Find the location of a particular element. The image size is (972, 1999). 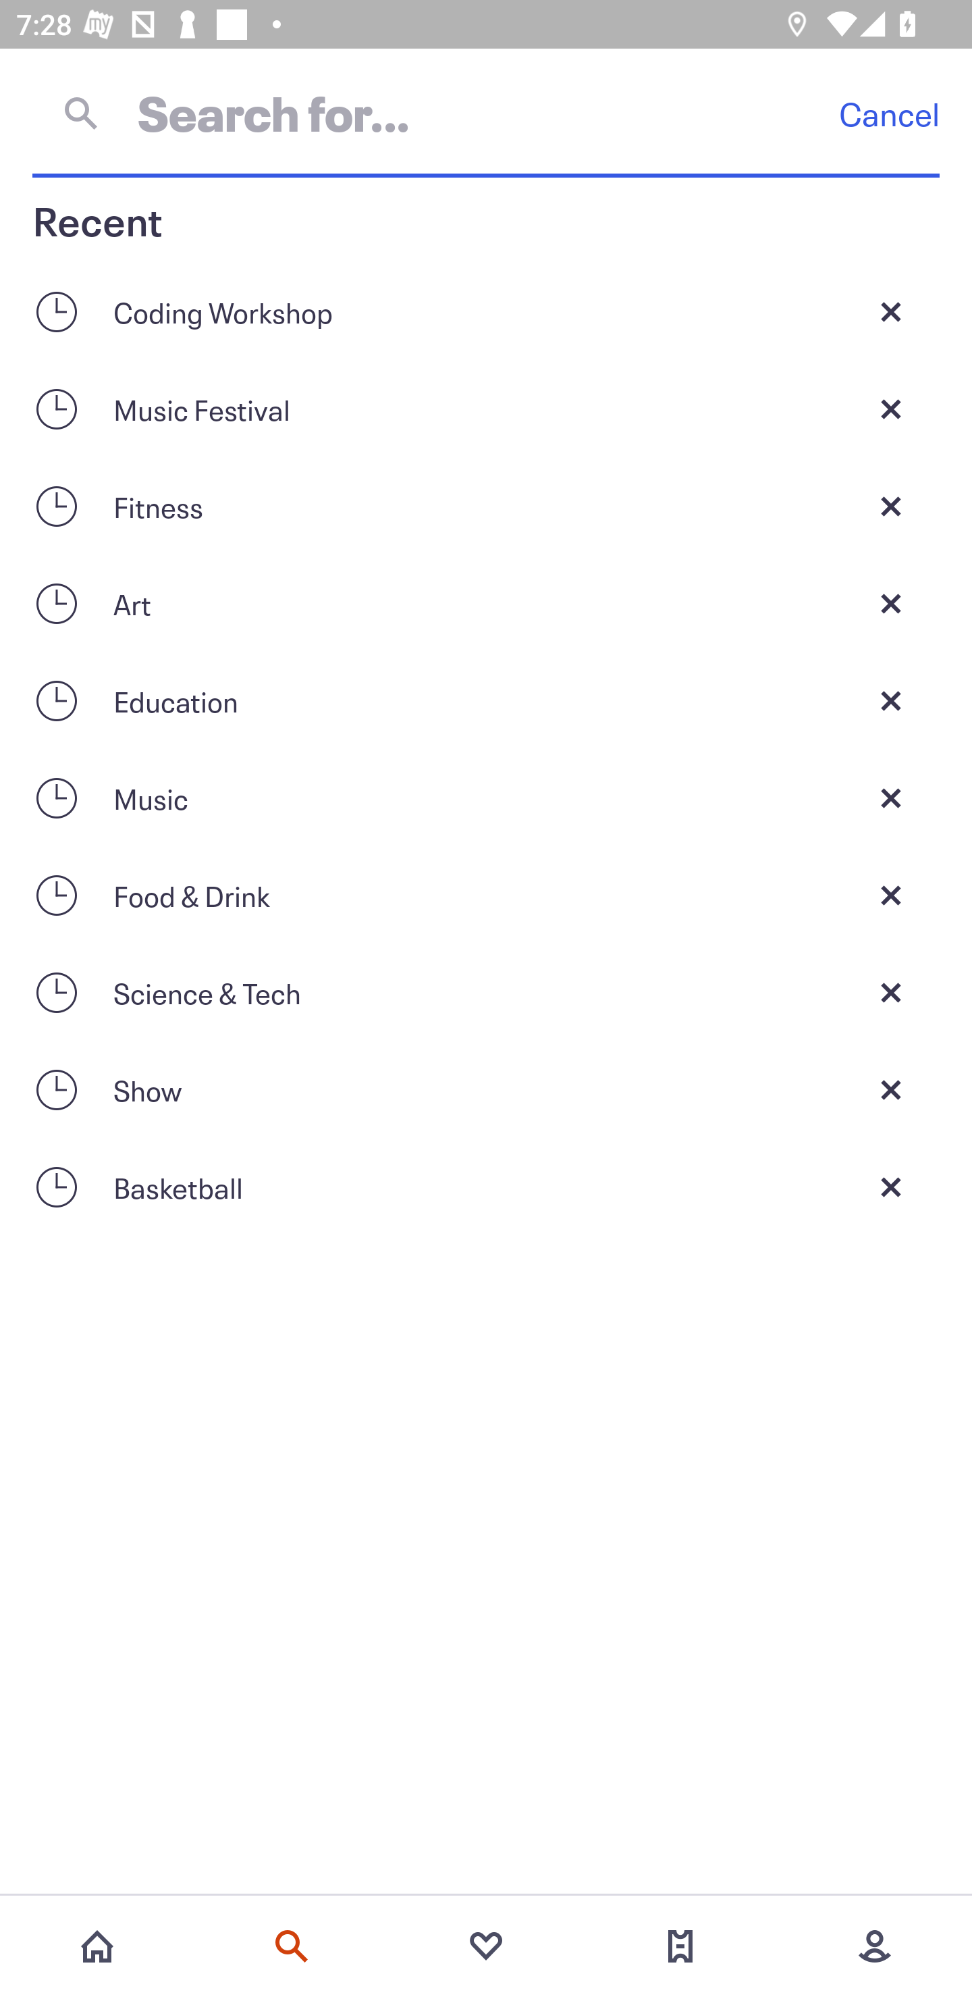

Close current screen is located at coordinates (891, 408).